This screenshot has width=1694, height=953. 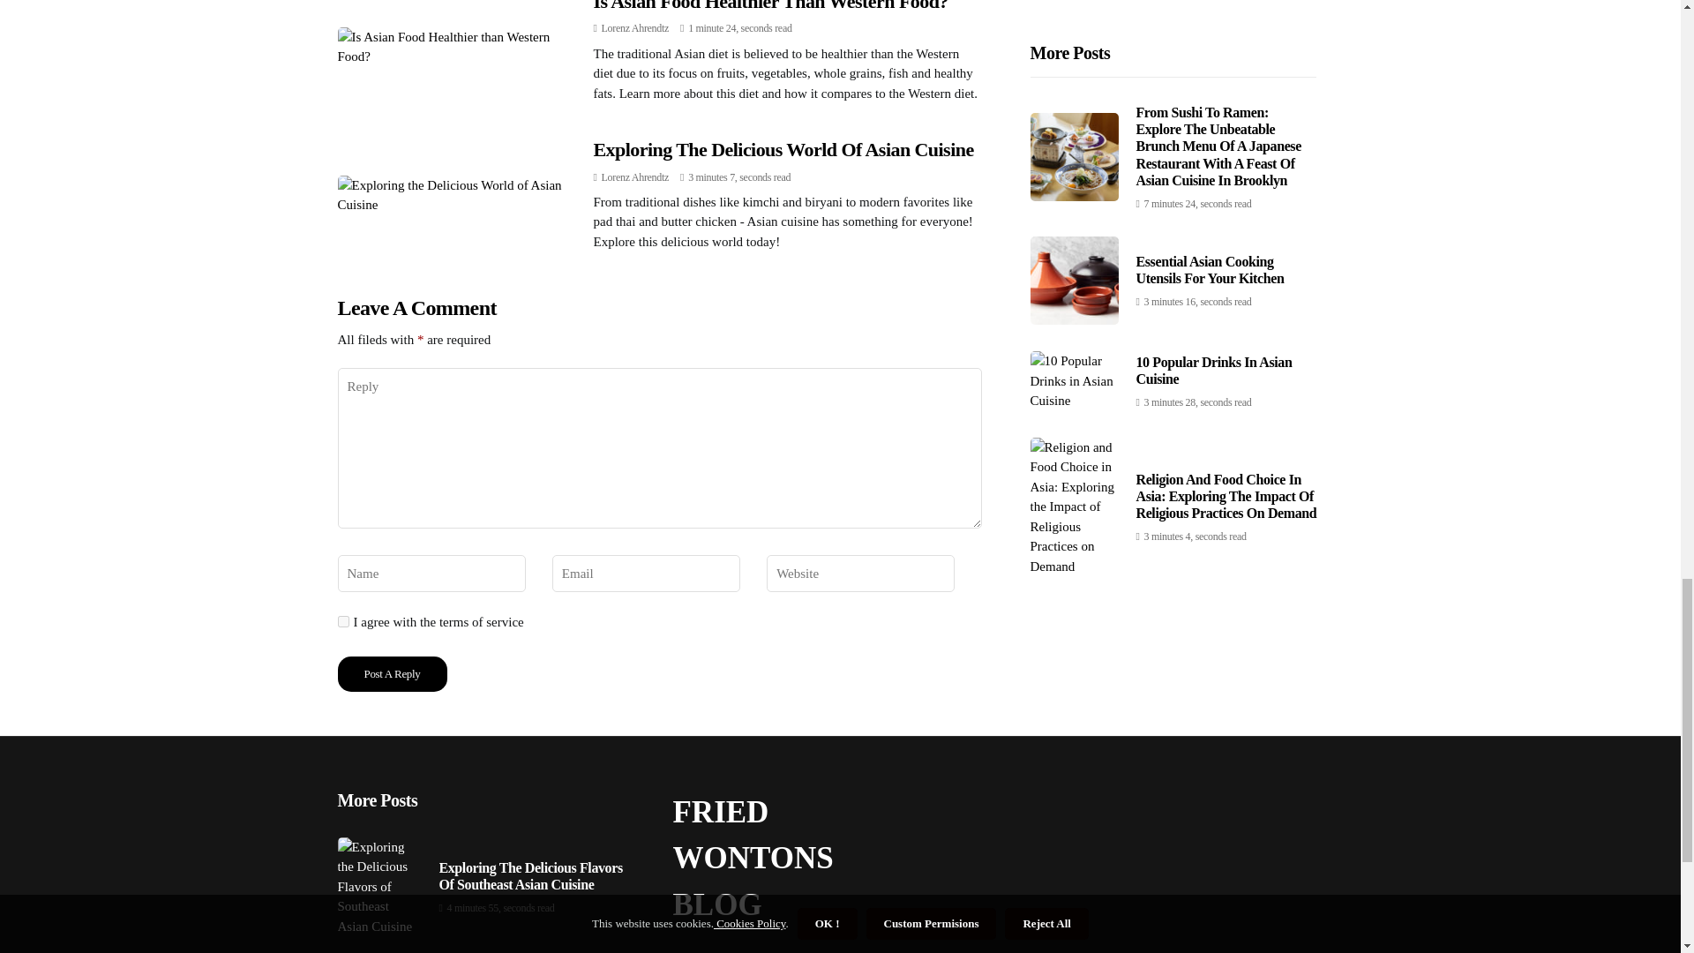 What do you see at coordinates (635, 27) in the screenshot?
I see `Posts by Lorenz Ahrendtz` at bounding box center [635, 27].